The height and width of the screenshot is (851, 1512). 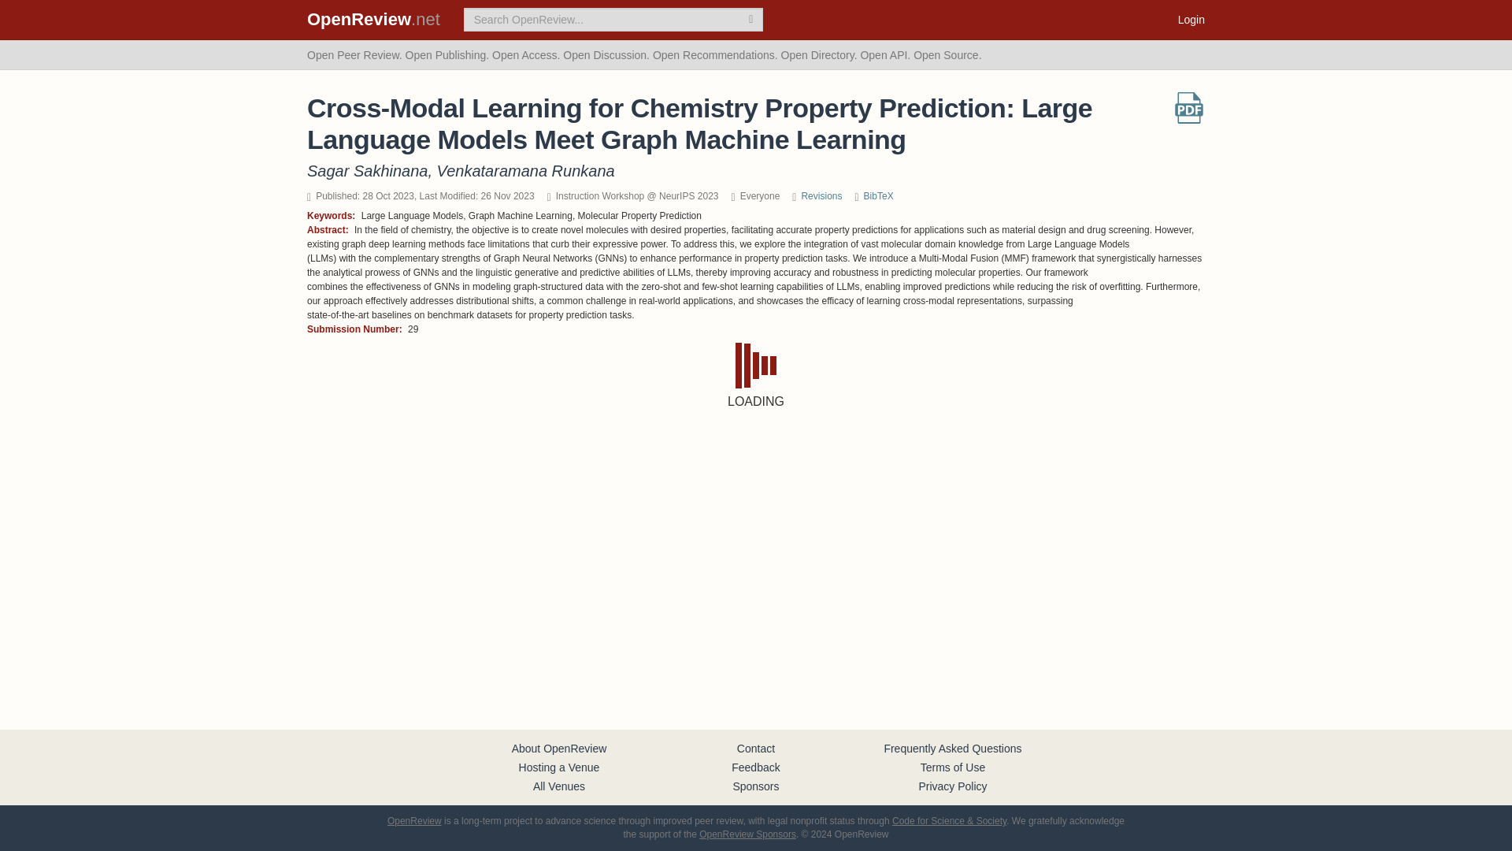 What do you see at coordinates (1189, 107) in the screenshot?
I see `Download PDF` at bounding box center [1189, 107].